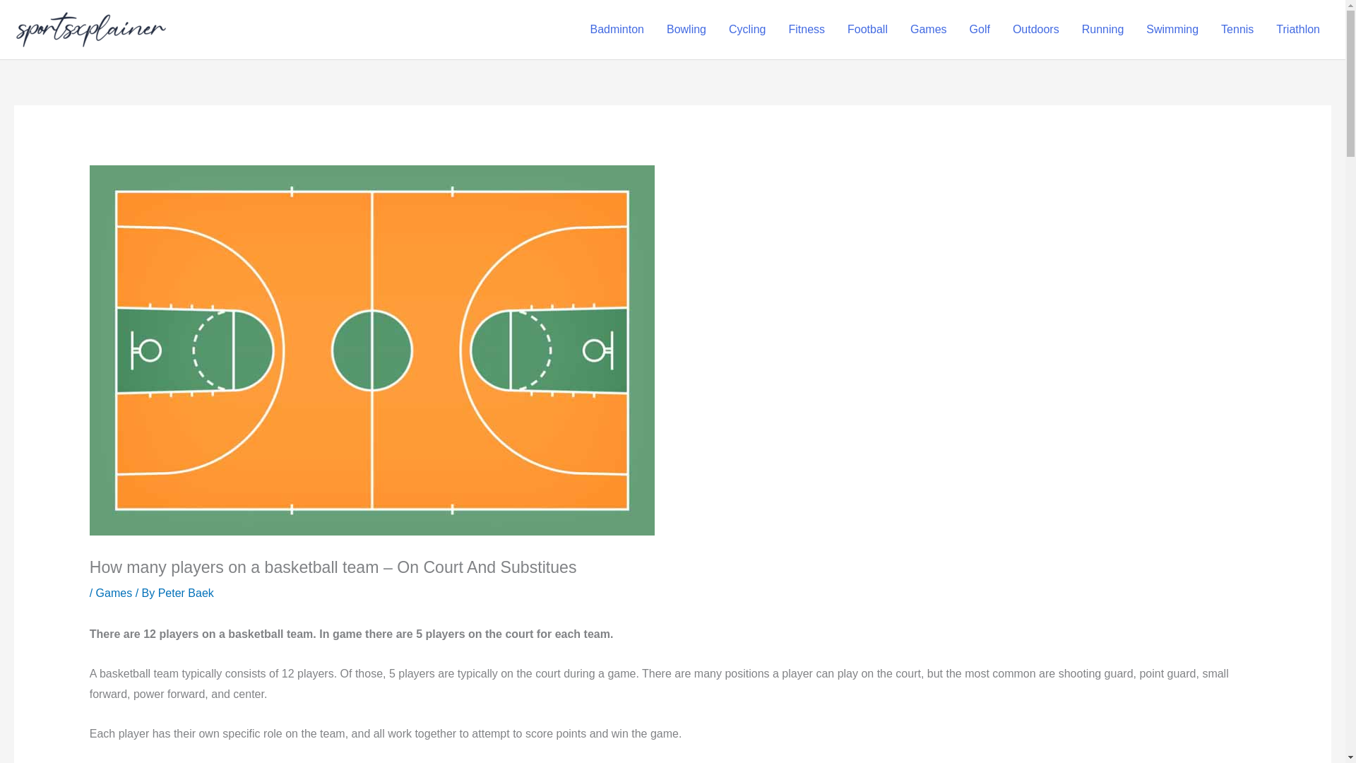 Image resolution: width=1356 pixels, height=763 pixels. What do you see at coordinates (617, 29) in the screenshot?
I see `Badminton` at bounding box center [617, 29].